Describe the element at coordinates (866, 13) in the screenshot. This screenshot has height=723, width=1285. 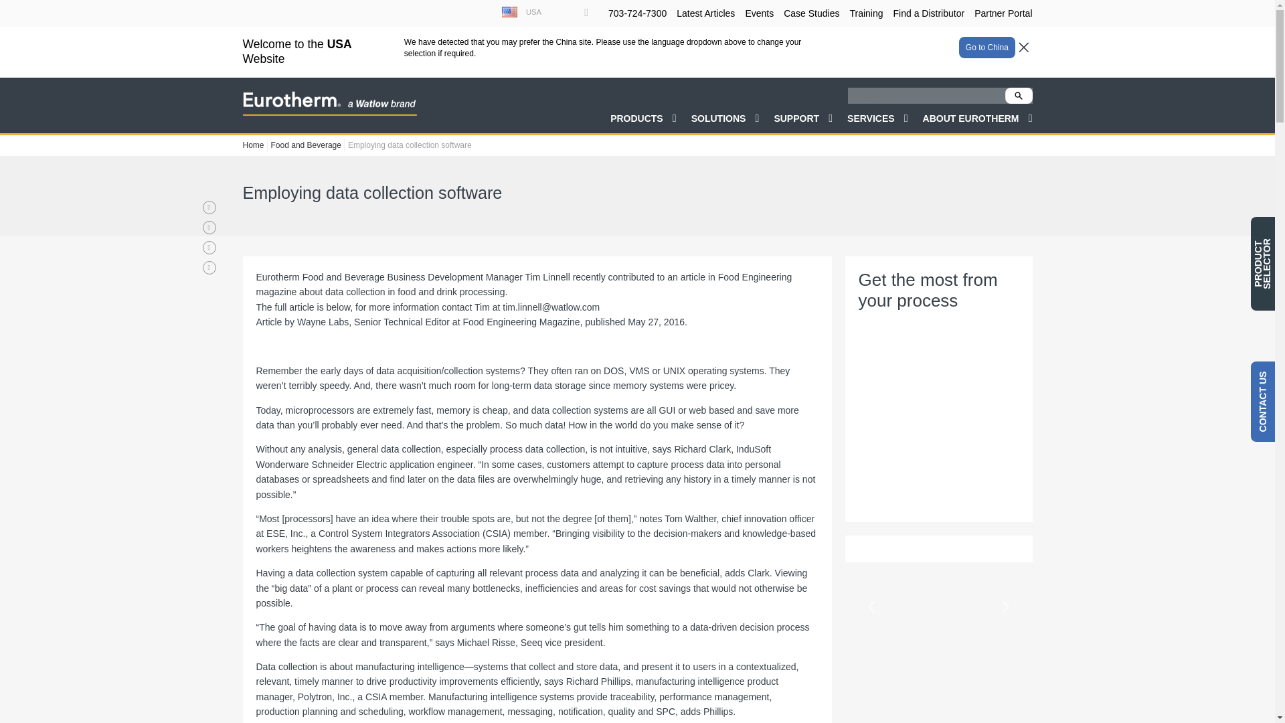
I see `Training` at that location.